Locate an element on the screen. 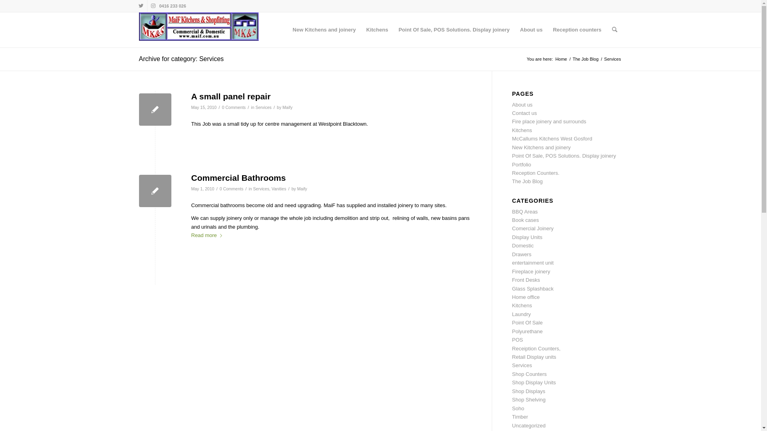 This screenshot has height=431, width=767. Shop Counters is located at coordinates (530, 374).